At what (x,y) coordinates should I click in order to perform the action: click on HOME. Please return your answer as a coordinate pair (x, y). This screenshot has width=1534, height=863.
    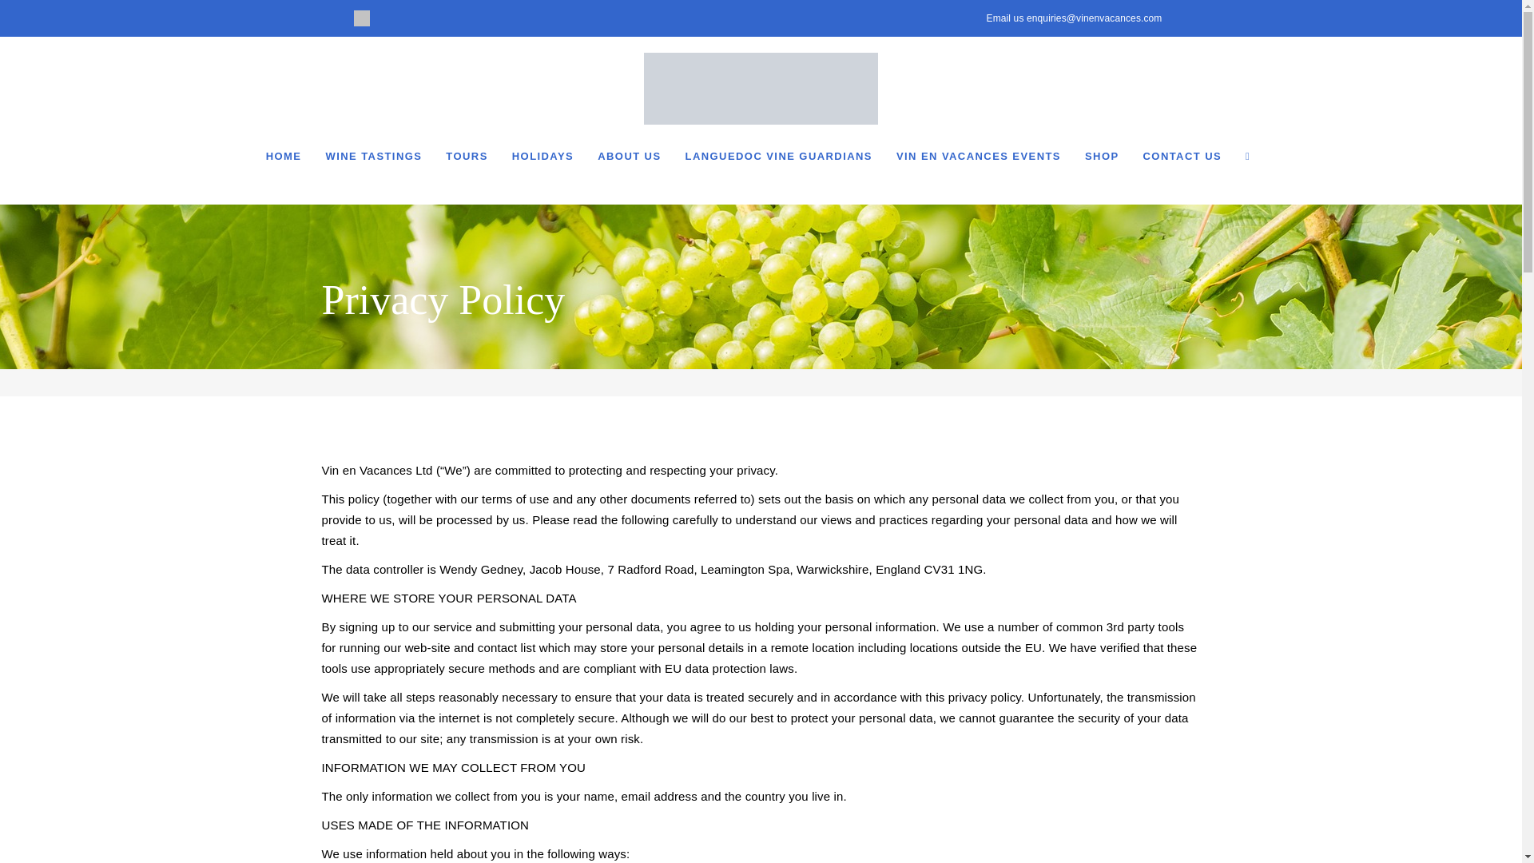
    Looking at the image, I should click on (284, 157).